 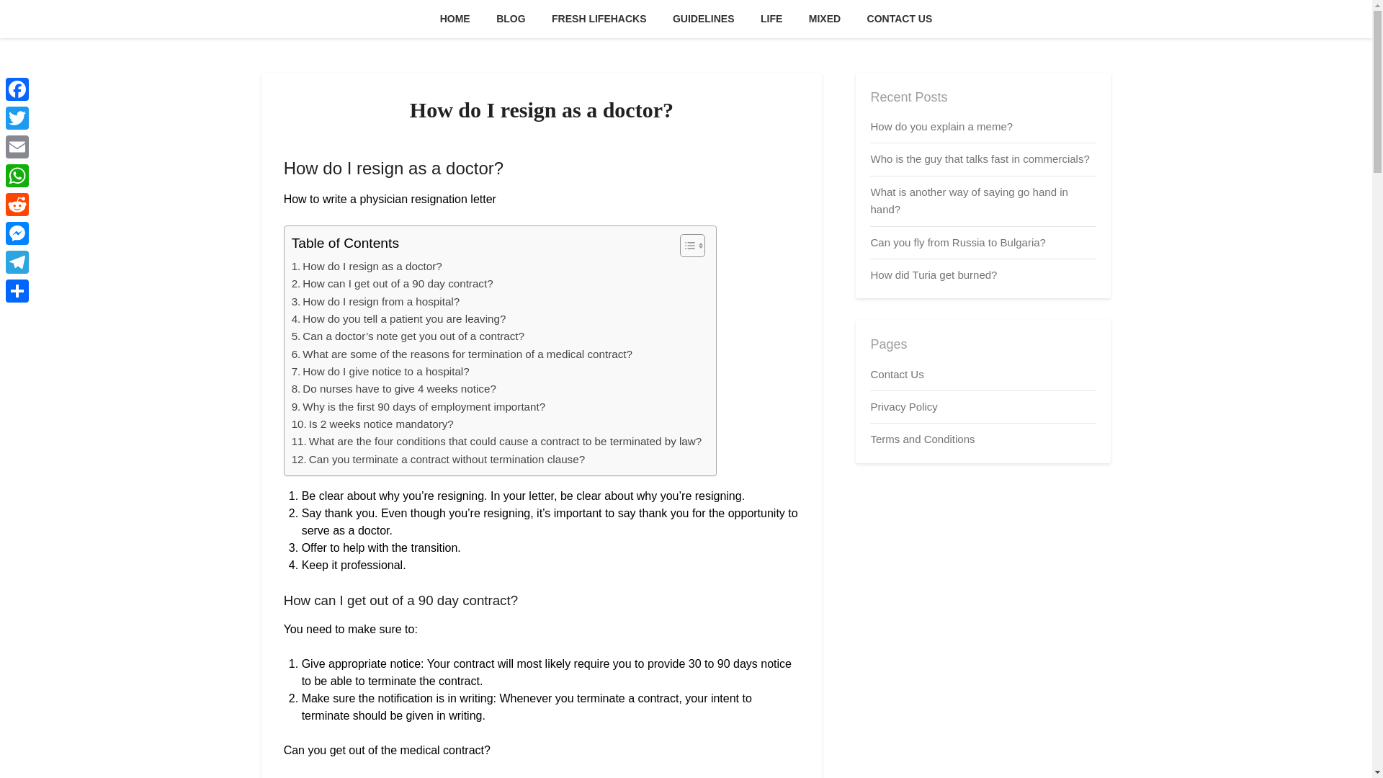 I want to click on How did Turia get burned?, so click(x=934, y=274).